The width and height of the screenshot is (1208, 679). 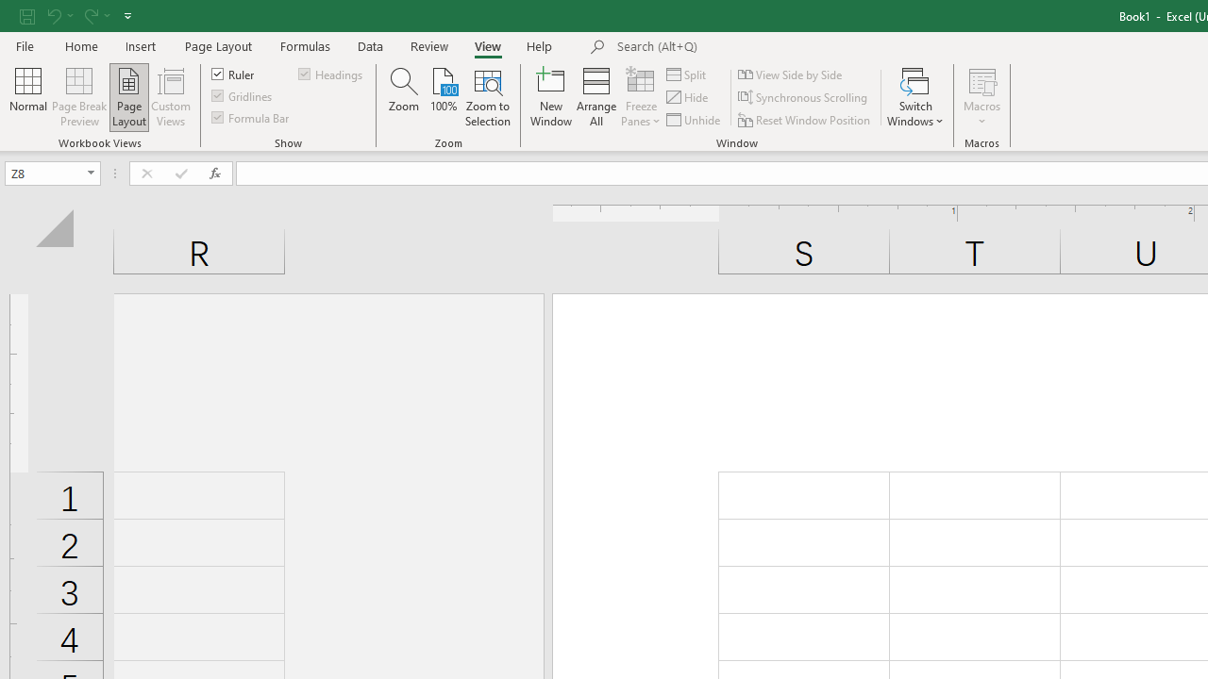 What do you see at coordinates (234, 74) in the screenshot?
I see `Ruler` at bounding box center [234, 74].